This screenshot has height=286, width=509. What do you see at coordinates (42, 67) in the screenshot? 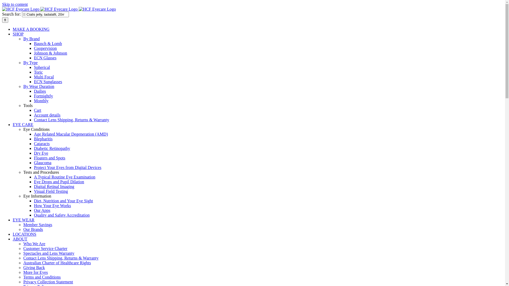
I see `Spherical` at bounding box center [42, 67].